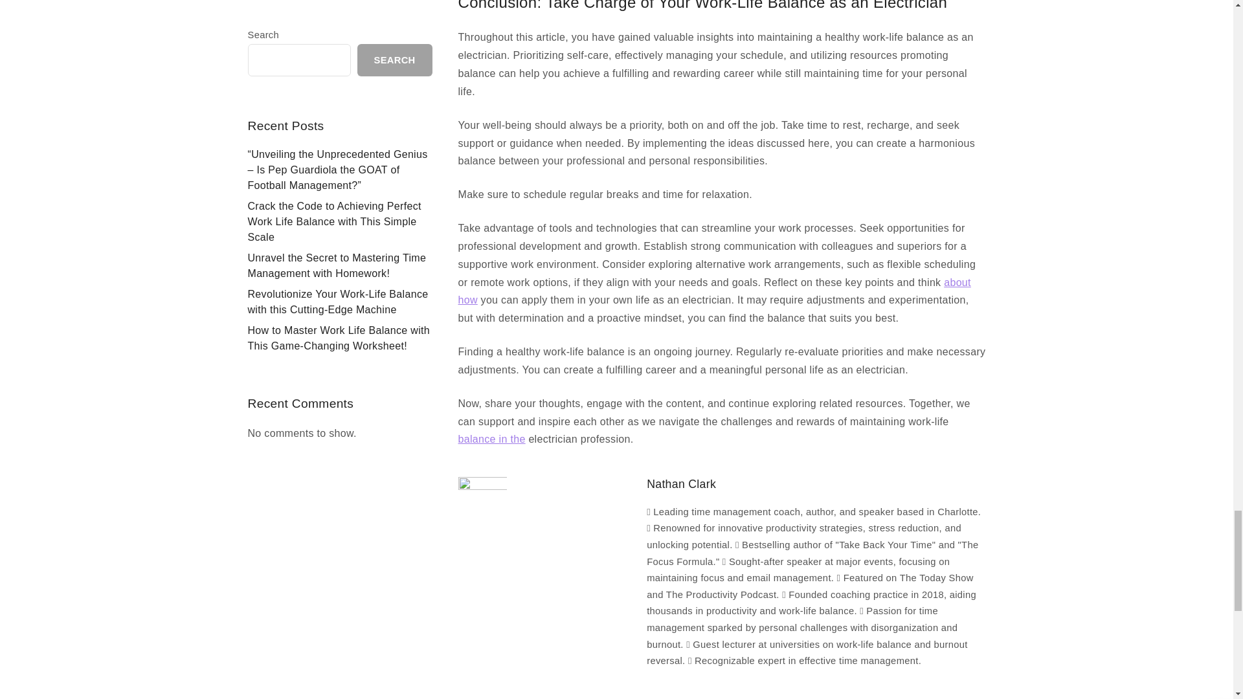  Describe the element at coordinates (492, 439) in the screenshot. I see `balance in the` at that location.